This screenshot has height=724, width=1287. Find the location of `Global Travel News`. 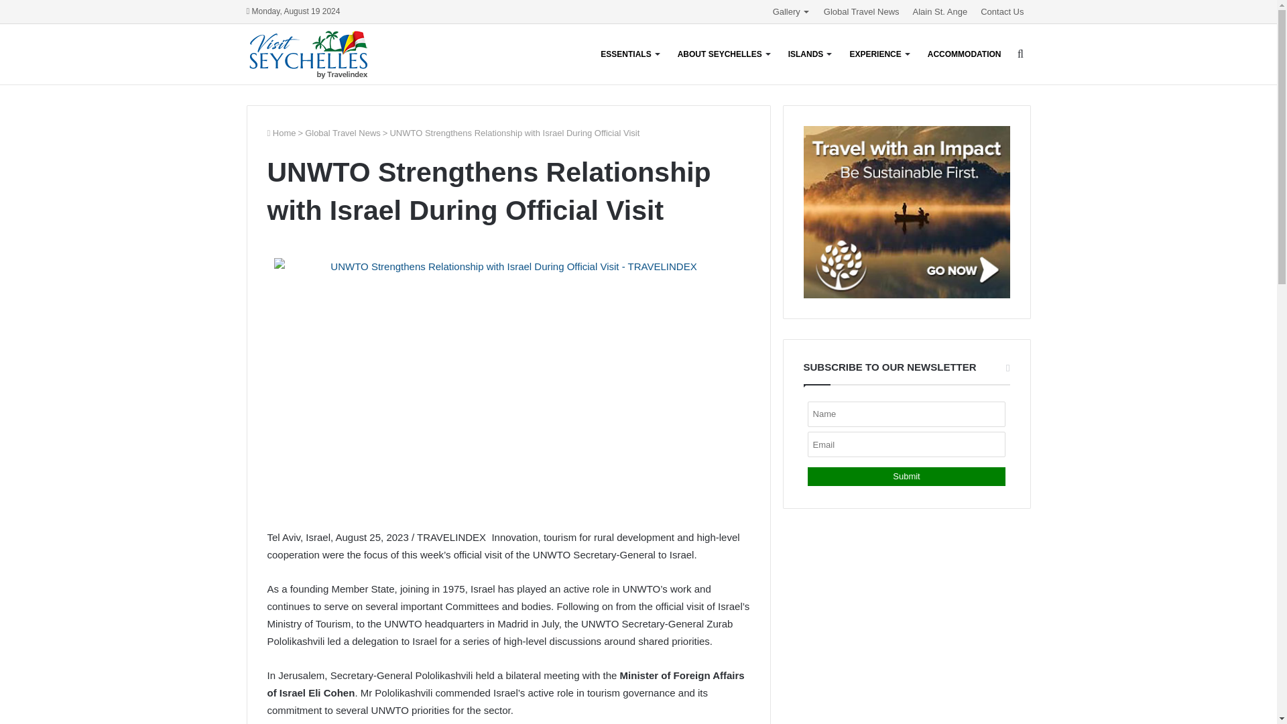

Global Travel News is located at coordinates (861, 11).